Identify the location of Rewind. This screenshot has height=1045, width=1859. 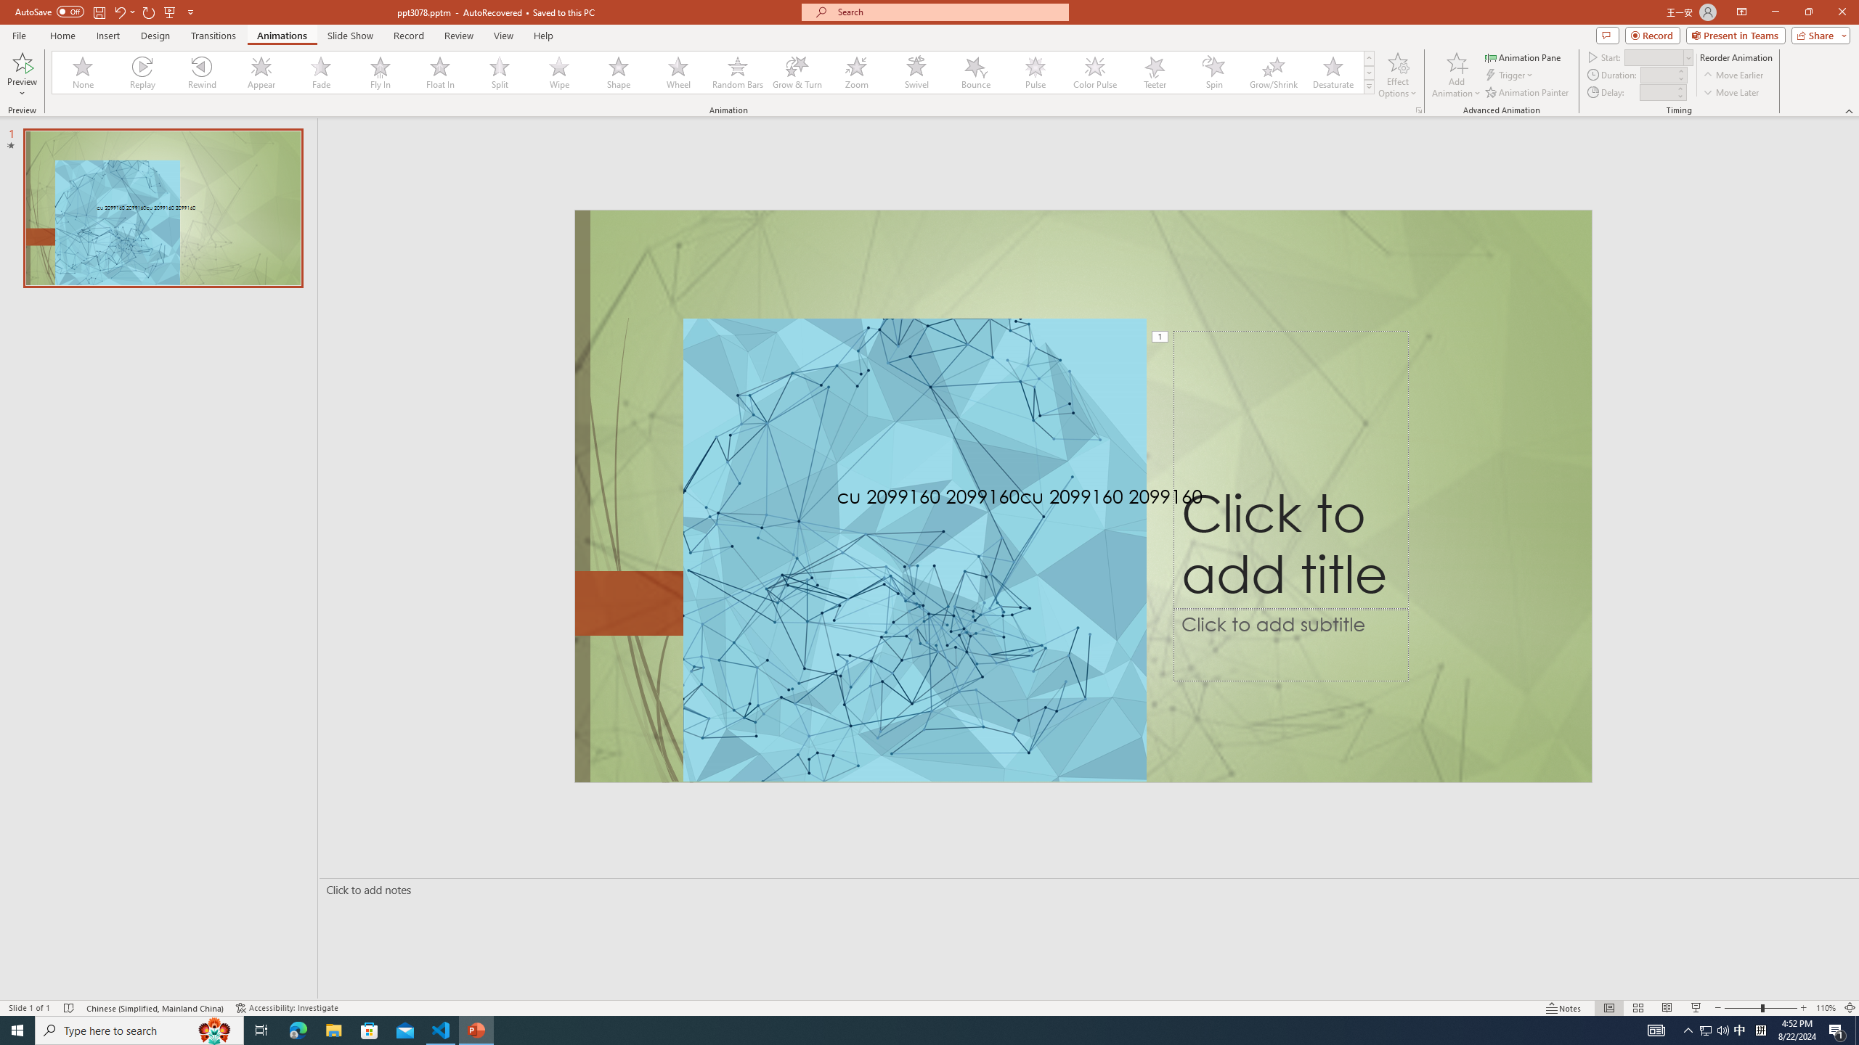
(203, 73).